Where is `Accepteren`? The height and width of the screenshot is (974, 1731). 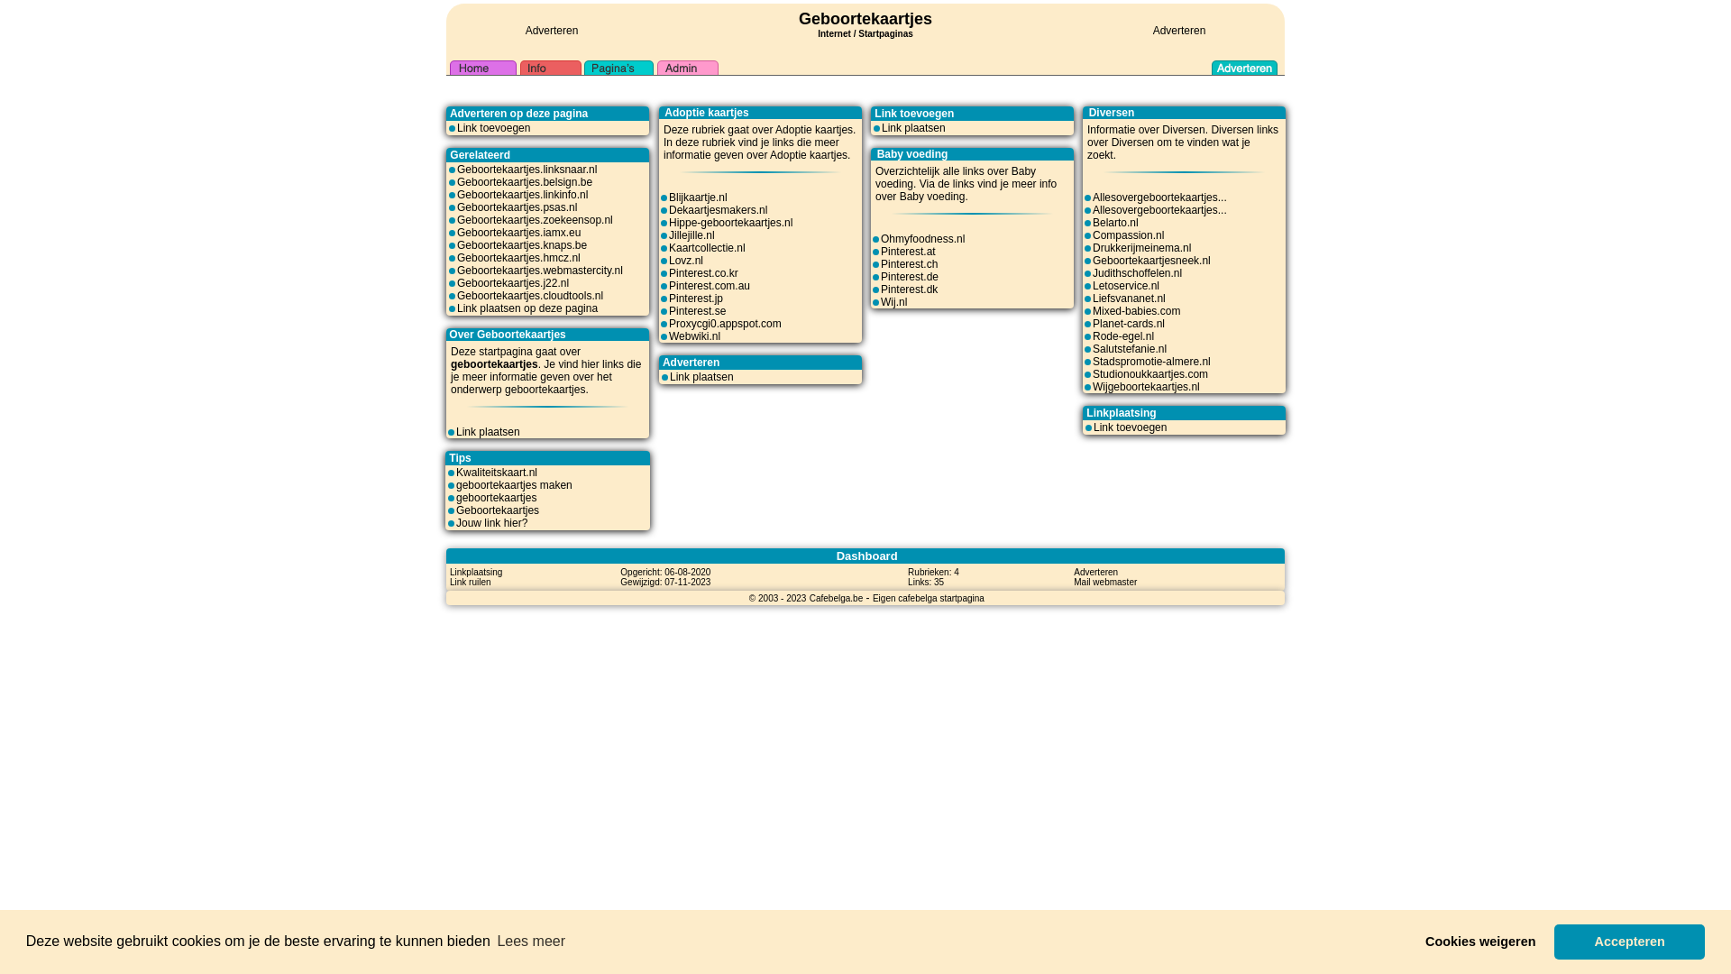
Accepteren is located at coordinates (1630, 942).